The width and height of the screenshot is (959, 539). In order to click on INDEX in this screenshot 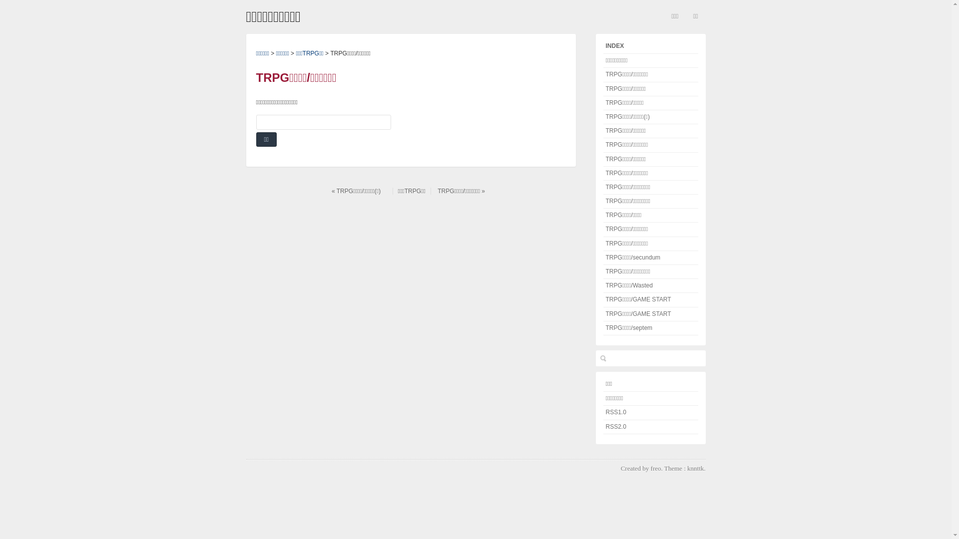, I will do `click(651, 44)`.